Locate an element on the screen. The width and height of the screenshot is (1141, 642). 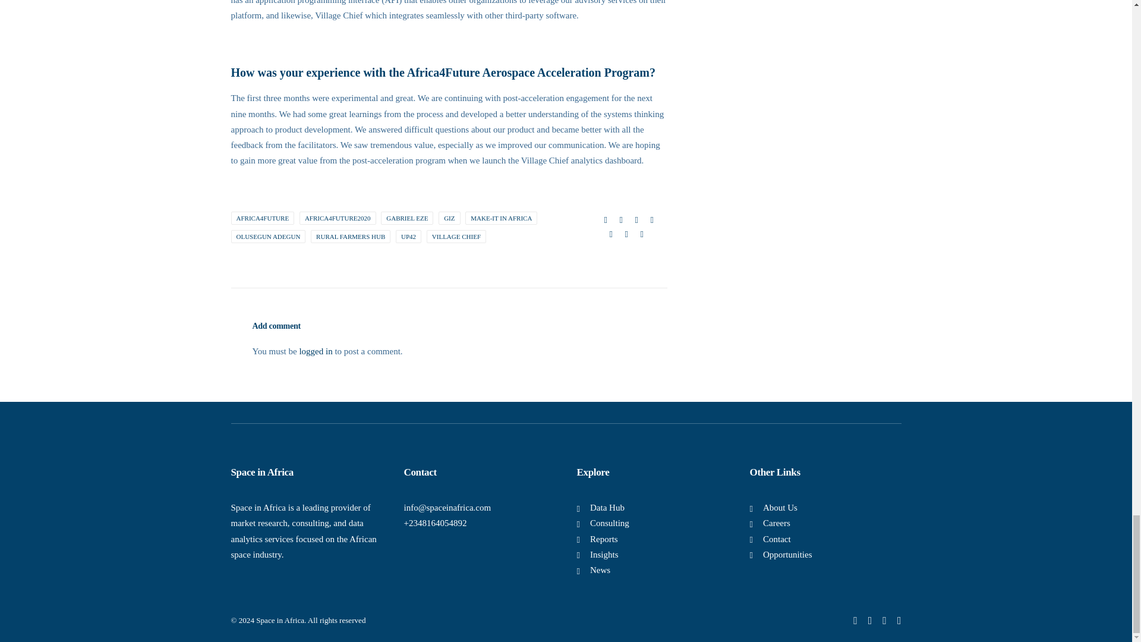
GABRIEL EZE is located at coordinates (407, 218).